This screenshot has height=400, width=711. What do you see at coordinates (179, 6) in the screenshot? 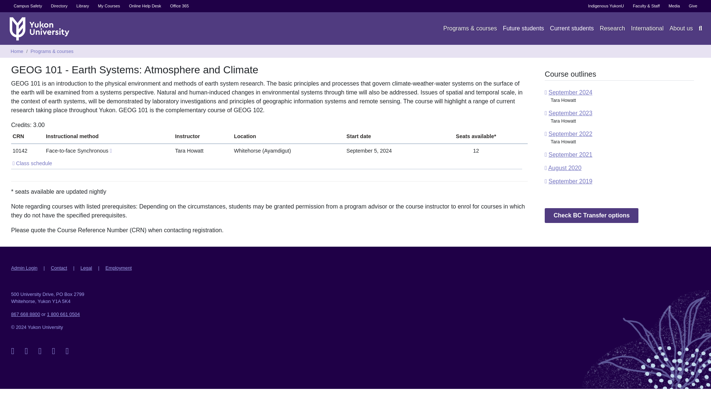
I see `Office 365` at bounding box center [179, 6].